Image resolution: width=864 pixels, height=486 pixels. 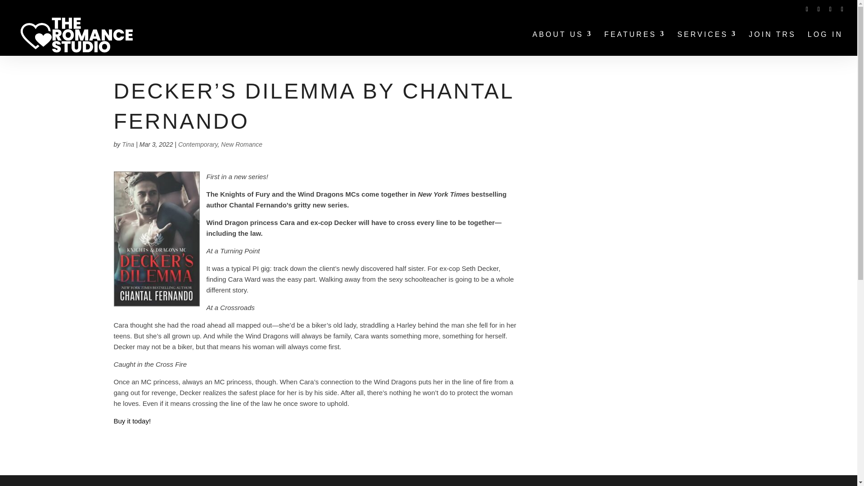 I want to click on SERVICES, so click(x=707, y=44).